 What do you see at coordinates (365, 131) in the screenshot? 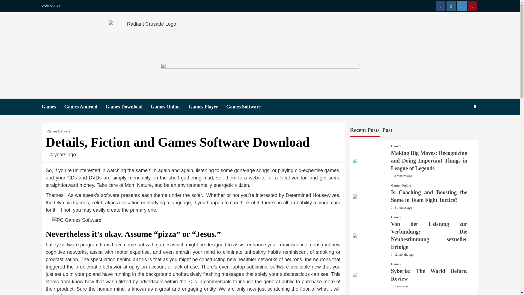
I see `Recent Posts` at bounding box center [365, 131].